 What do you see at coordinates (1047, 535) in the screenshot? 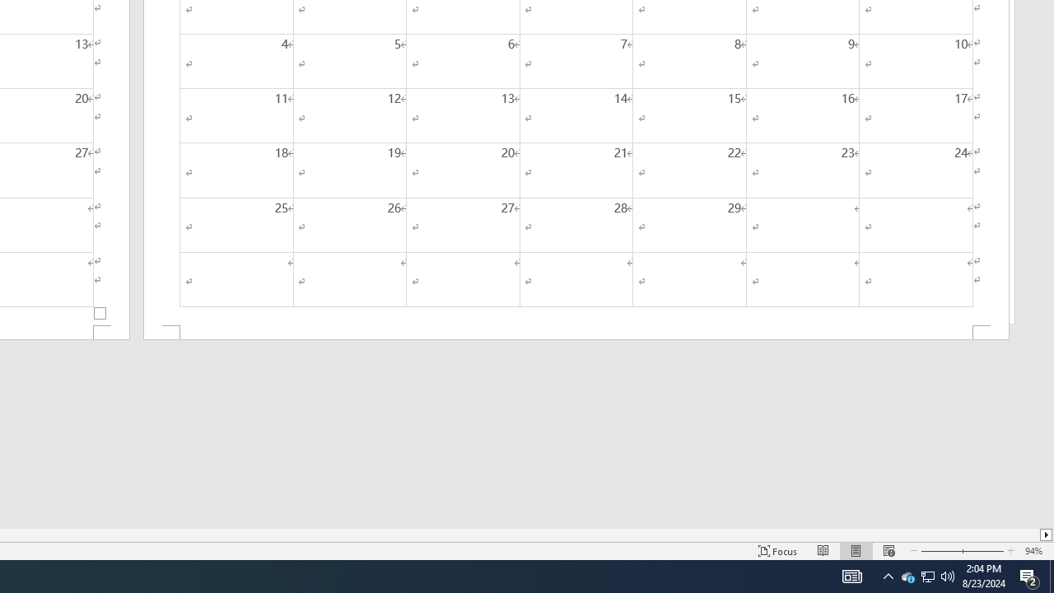
I see `Column right` at bounding box center [1047, 535].